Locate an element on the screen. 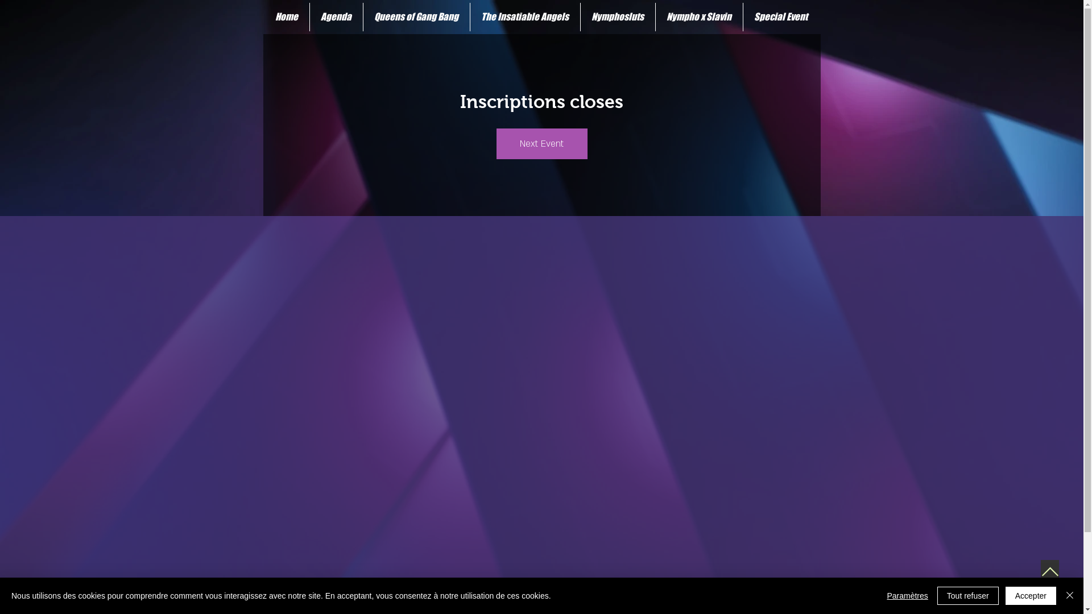 The image size is (1092, 614). Nymphosluts is located at coordinates (618, 17).